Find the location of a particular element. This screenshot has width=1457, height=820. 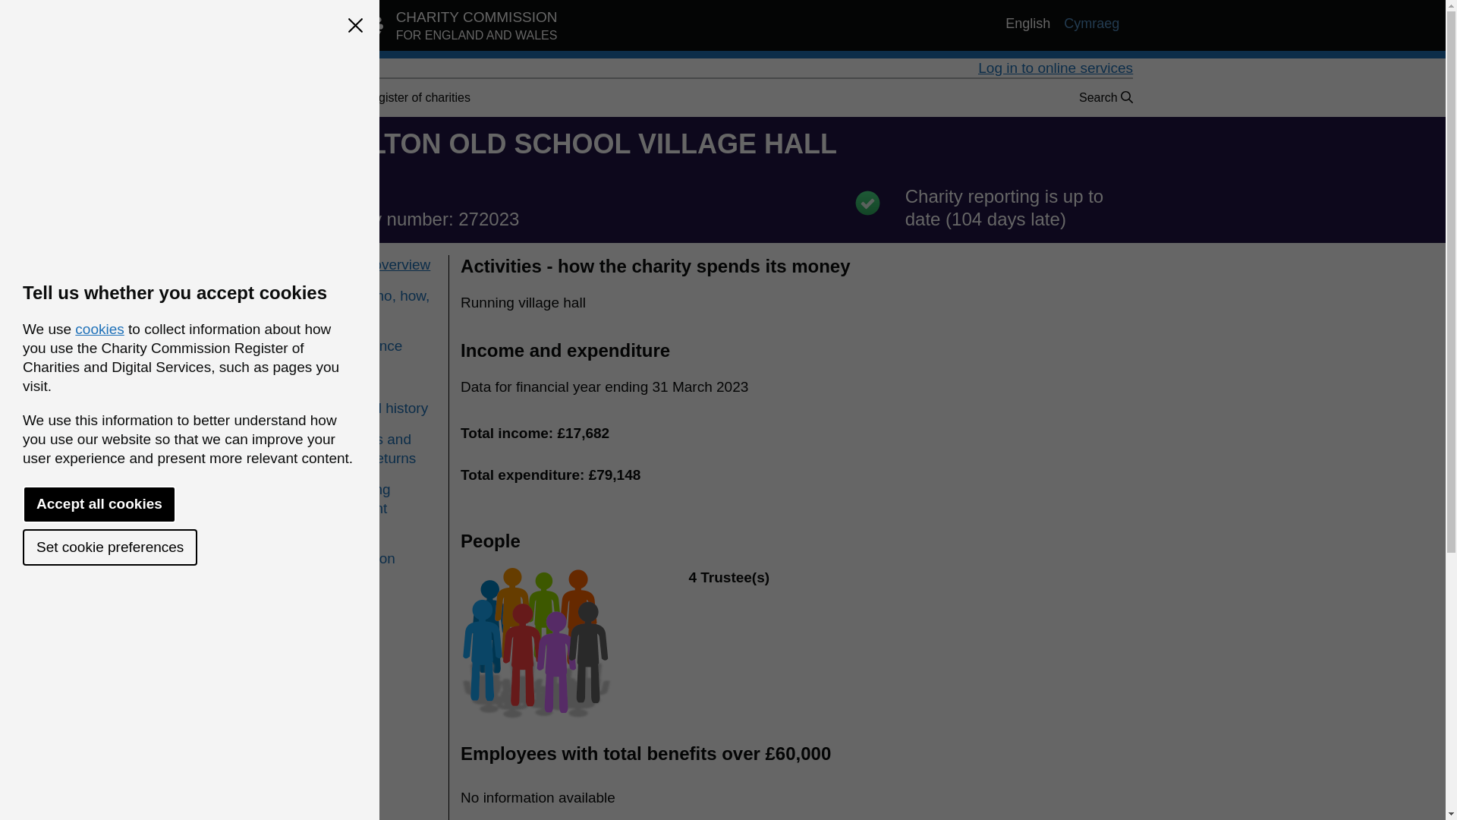

Contact information is located at coordinates (380, 498).